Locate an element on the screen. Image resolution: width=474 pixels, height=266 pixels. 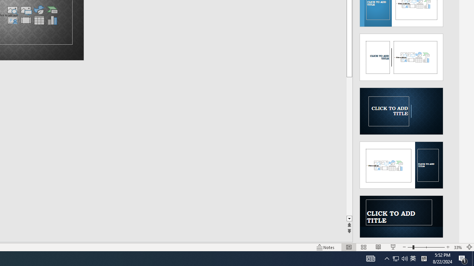
Insert a SmartArt Graphic is located at coordinates (52, 10).